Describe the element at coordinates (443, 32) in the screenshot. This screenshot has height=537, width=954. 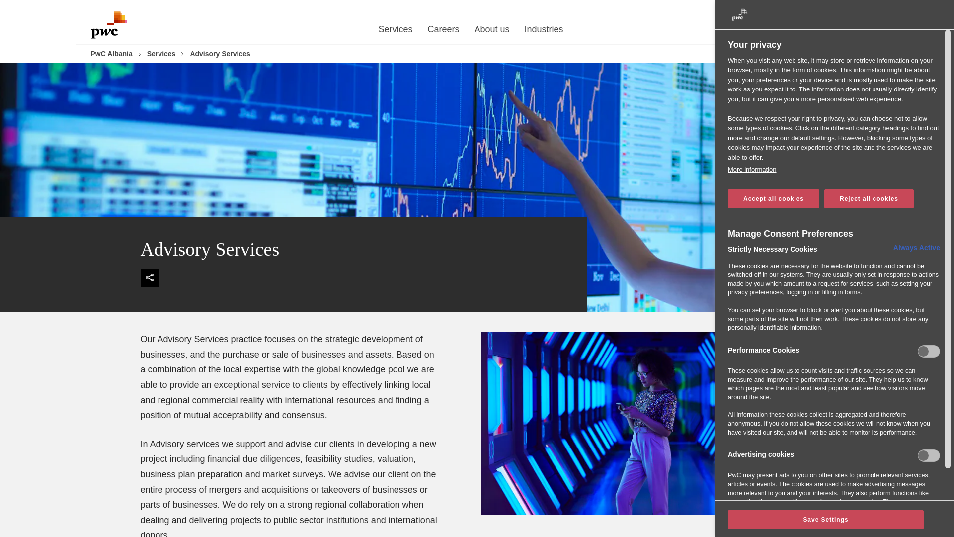
I see `Careers` at that location.